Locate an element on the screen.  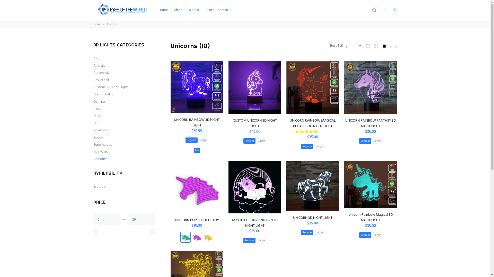
Regular is located at coordinates (191, 140).